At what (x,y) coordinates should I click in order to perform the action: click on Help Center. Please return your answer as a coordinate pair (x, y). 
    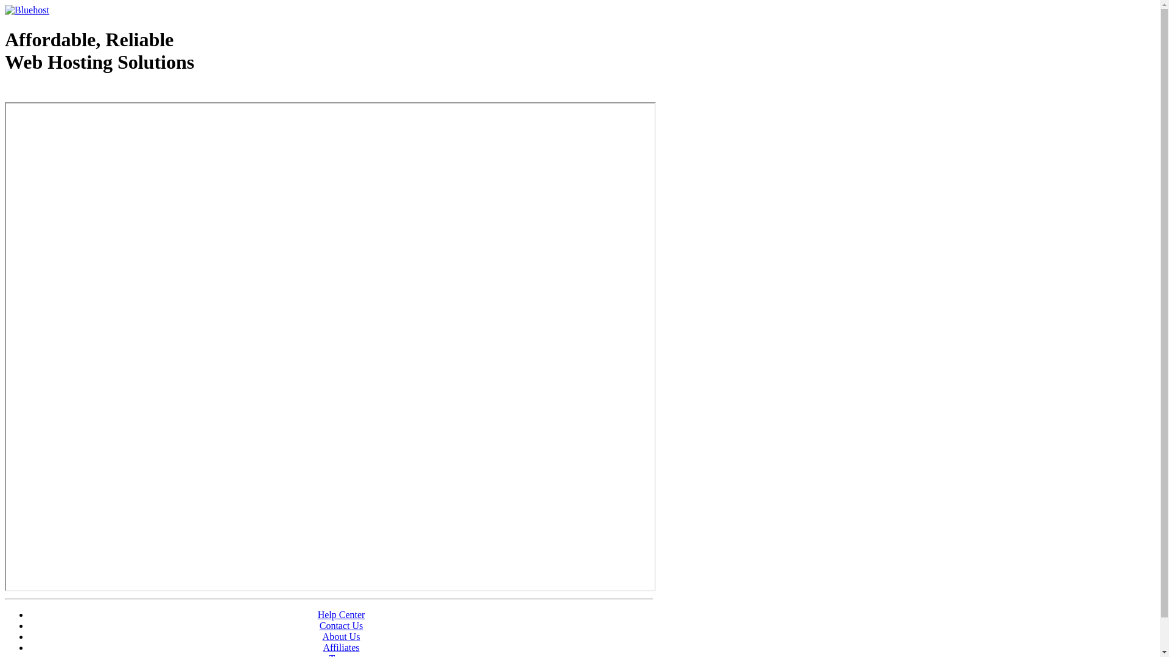
    Looking at the image, I should click on (342, 614).